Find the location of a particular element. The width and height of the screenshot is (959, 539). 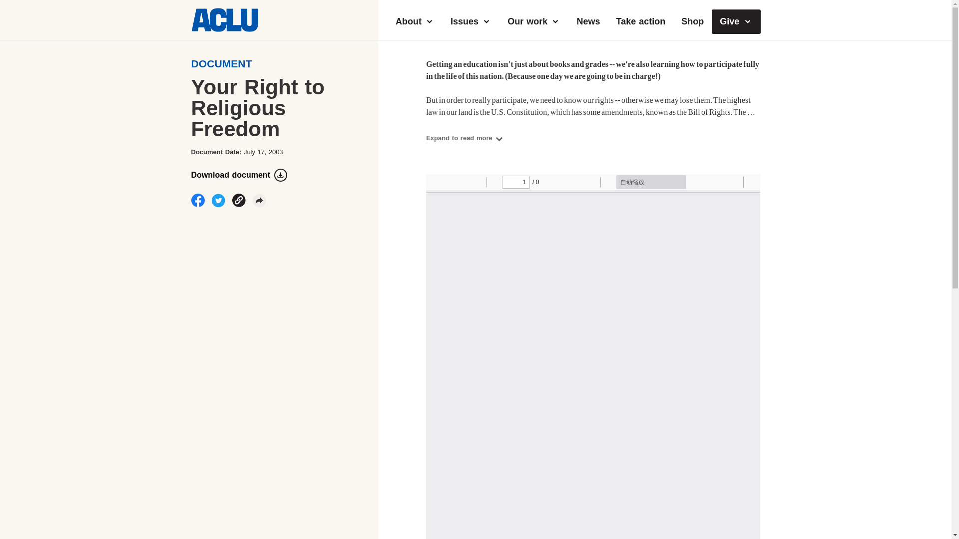

Share on Facebook is located at coordinates (197, 200).